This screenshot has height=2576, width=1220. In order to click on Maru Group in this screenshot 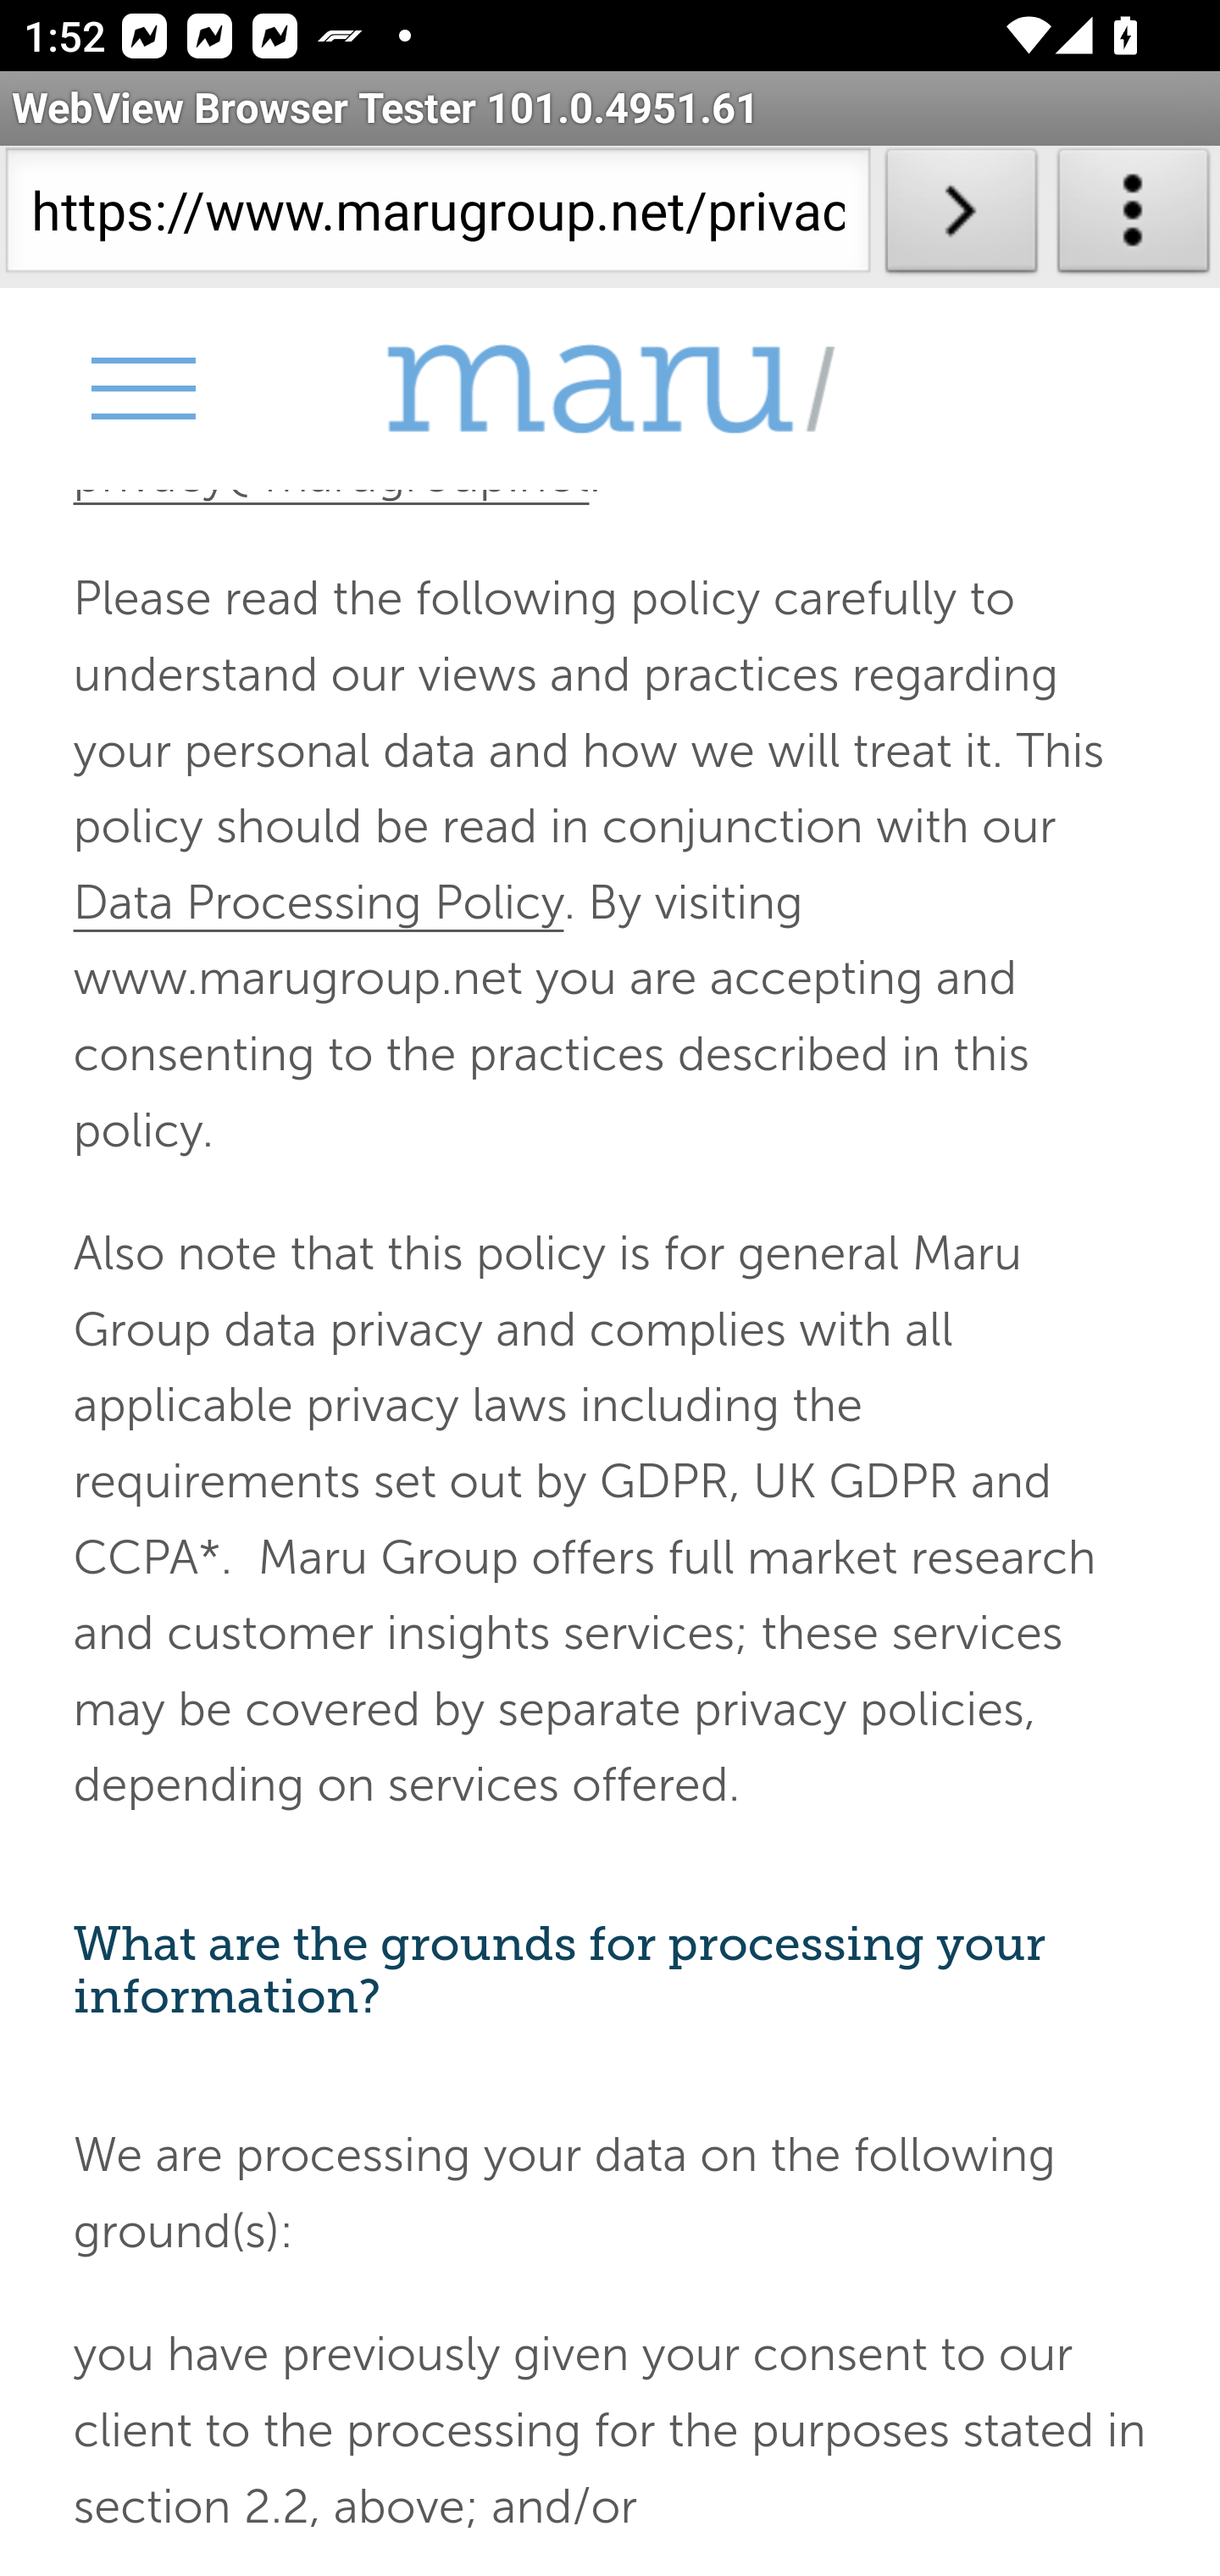, I will do `click(610, 388)`.